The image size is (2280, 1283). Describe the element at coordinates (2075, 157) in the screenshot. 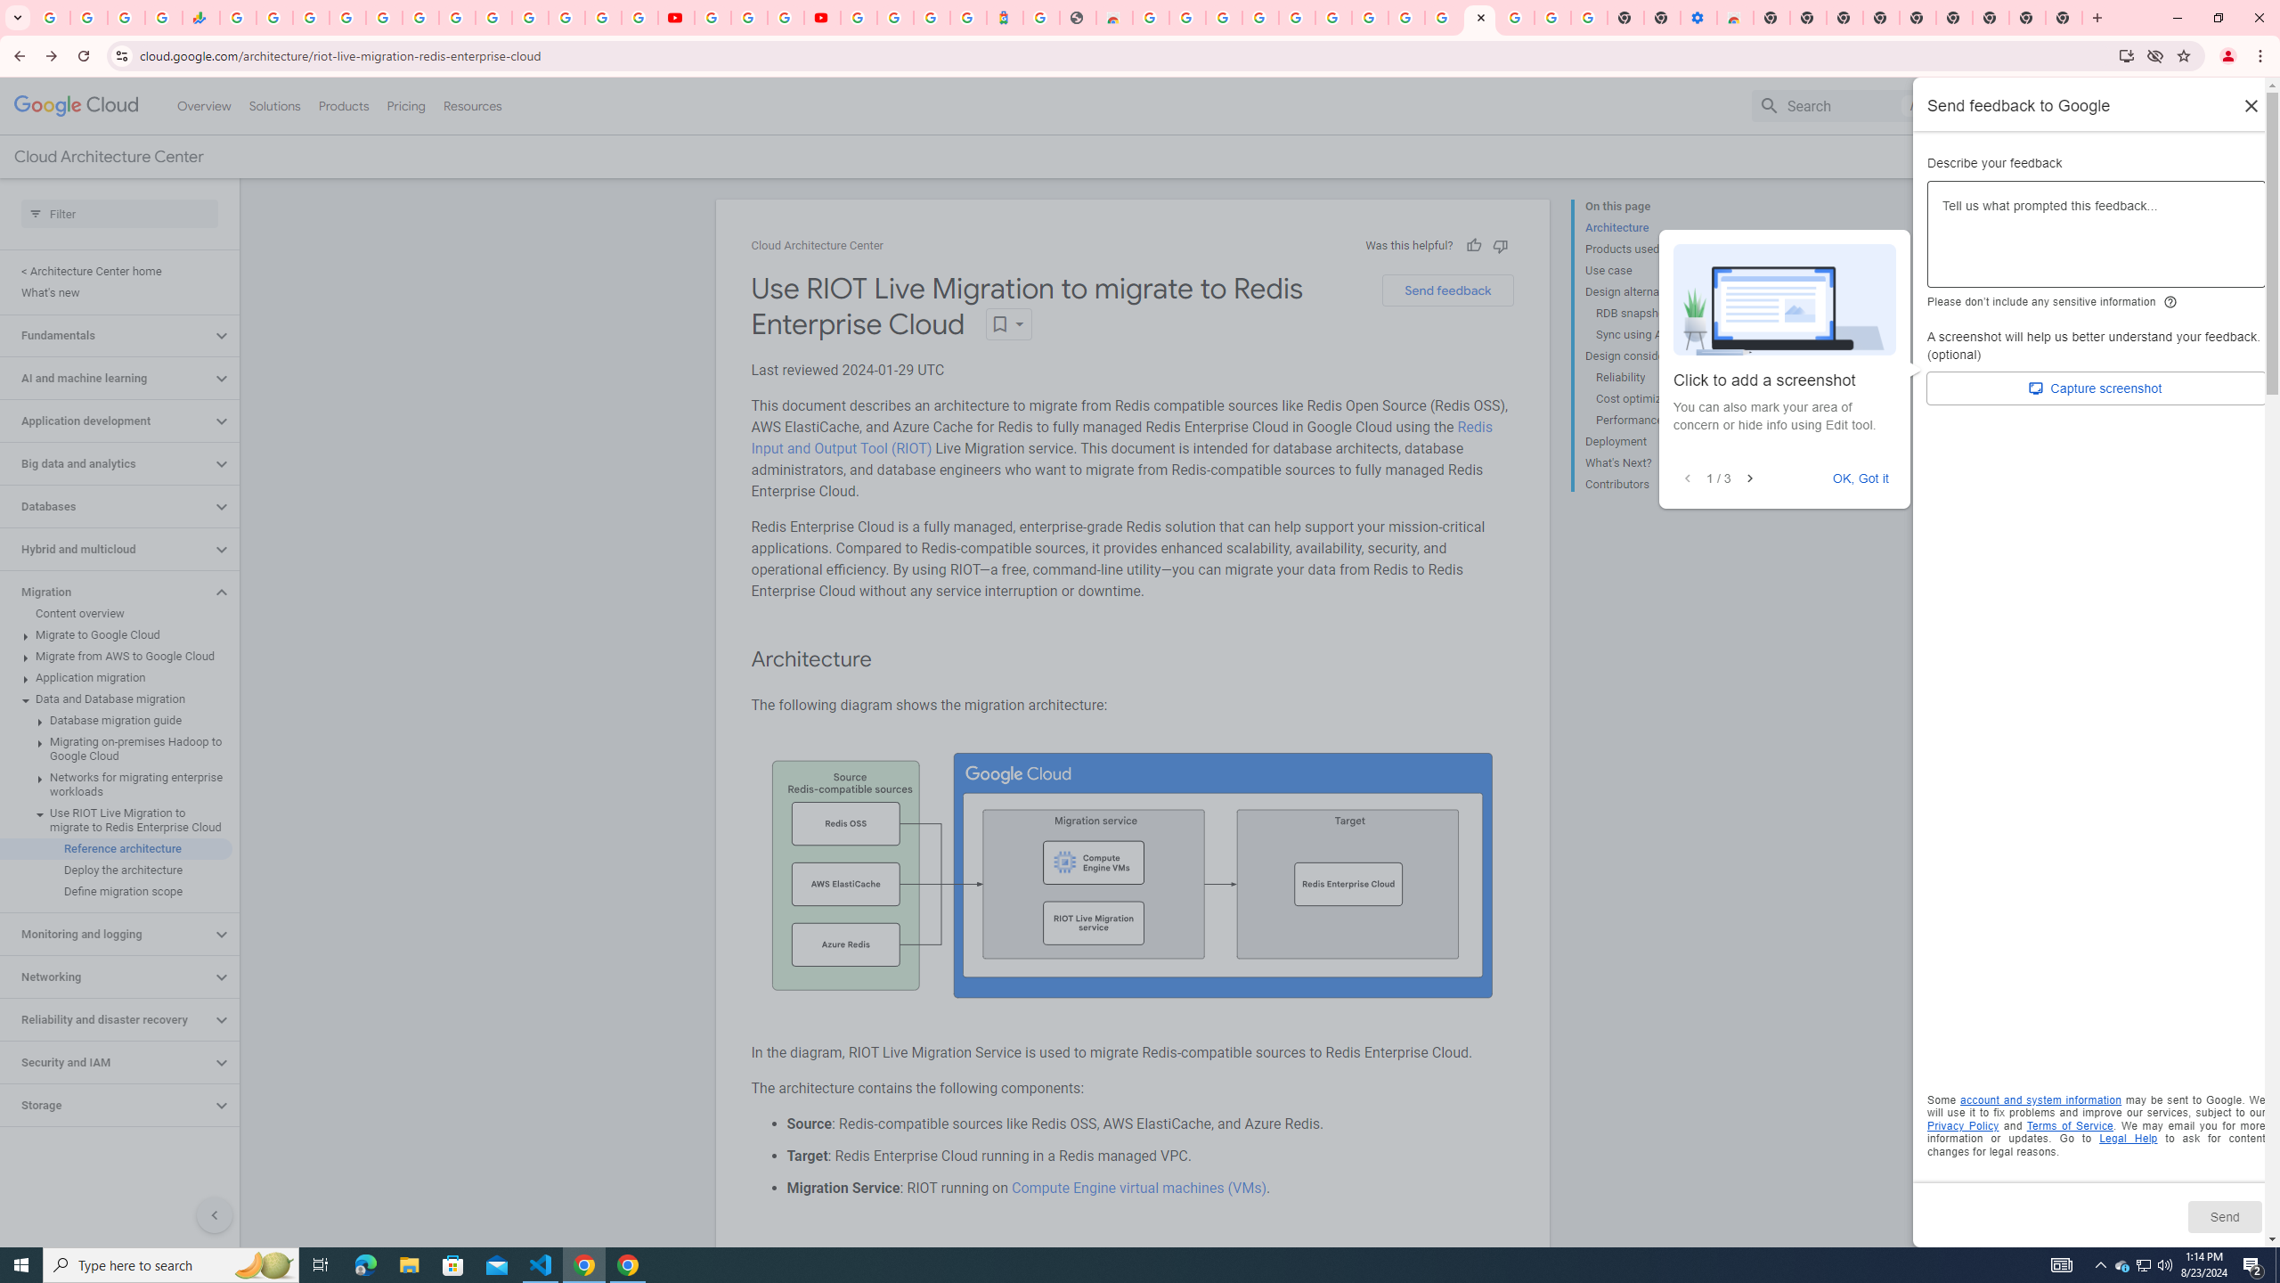

I see `Contact Us` at that location.